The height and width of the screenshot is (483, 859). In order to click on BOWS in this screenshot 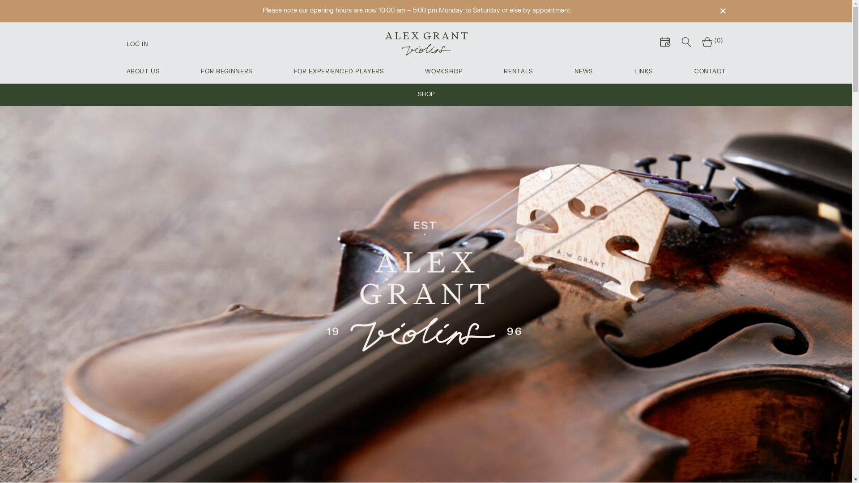, I will do `click(259, 95)`.